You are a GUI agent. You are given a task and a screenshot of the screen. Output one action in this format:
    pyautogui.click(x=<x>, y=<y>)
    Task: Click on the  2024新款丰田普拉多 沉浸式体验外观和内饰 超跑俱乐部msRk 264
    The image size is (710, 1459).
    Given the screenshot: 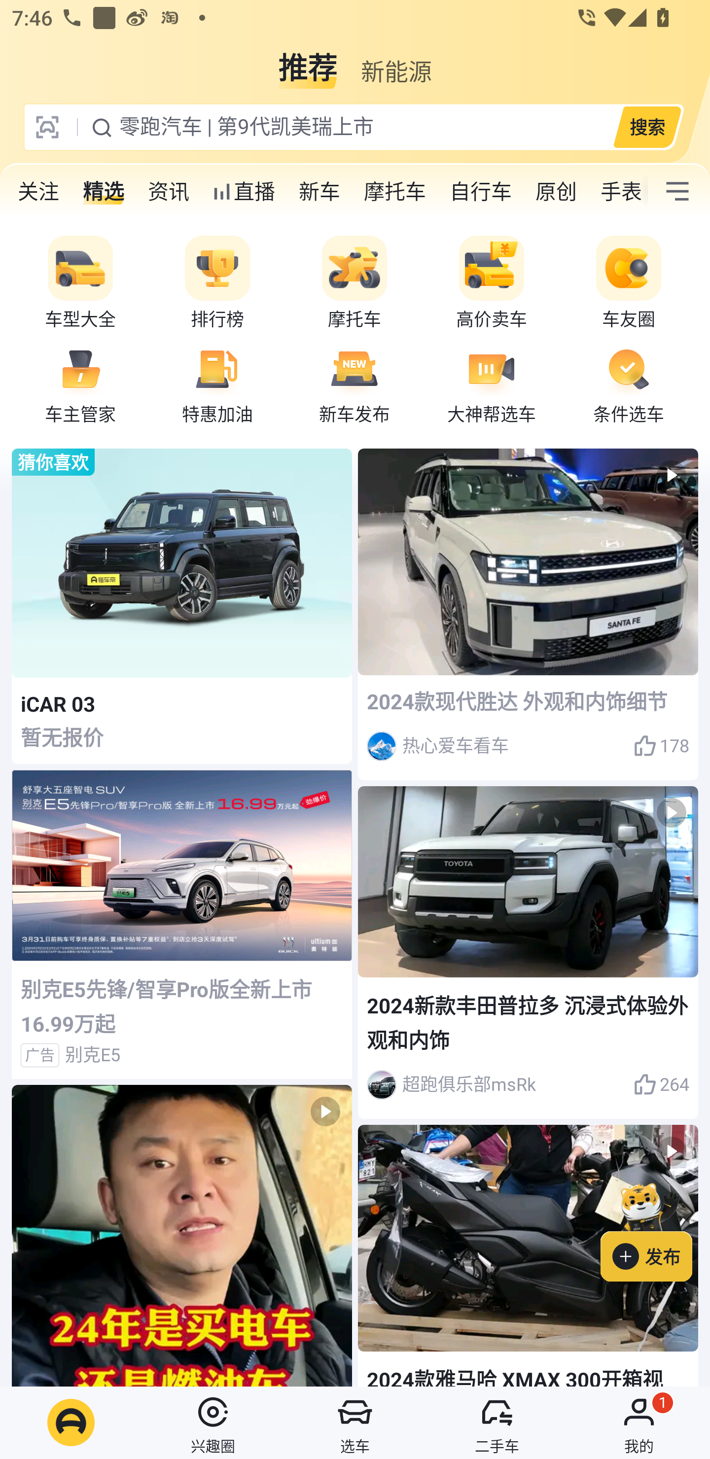 What is the action you would take?
    pyautogui.click(x=528, y=952)
    